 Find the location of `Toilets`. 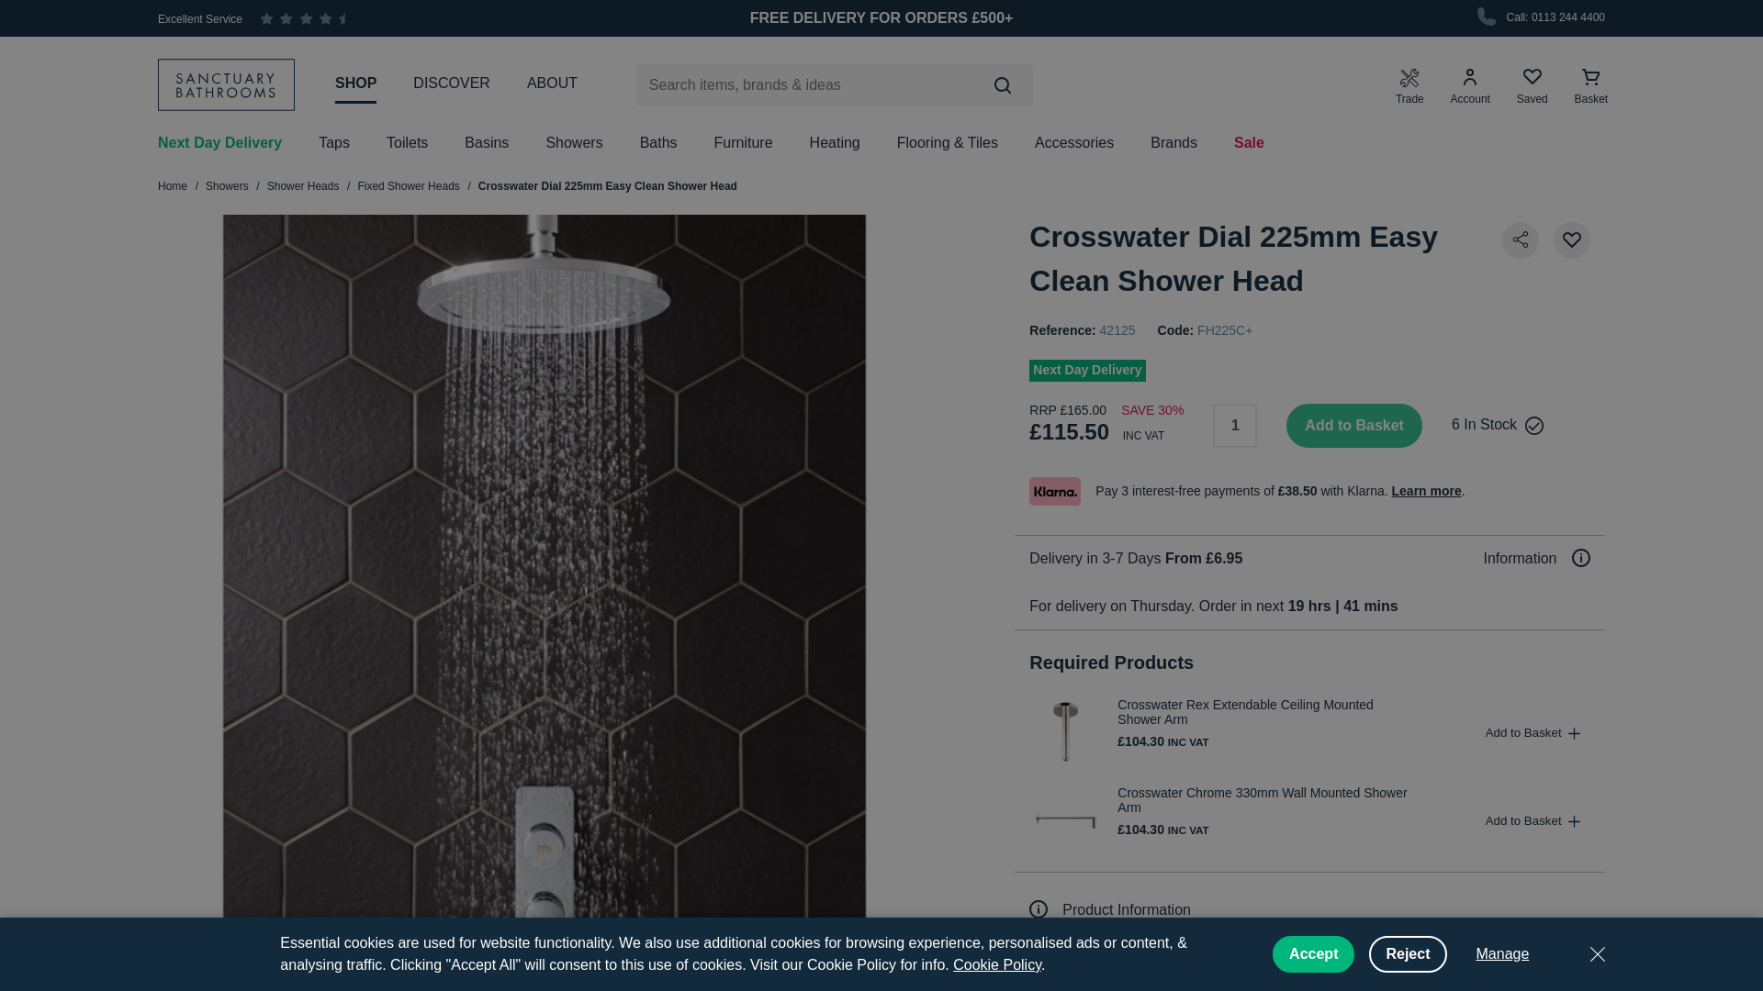

Toilets is located at coordinates (407, 143).